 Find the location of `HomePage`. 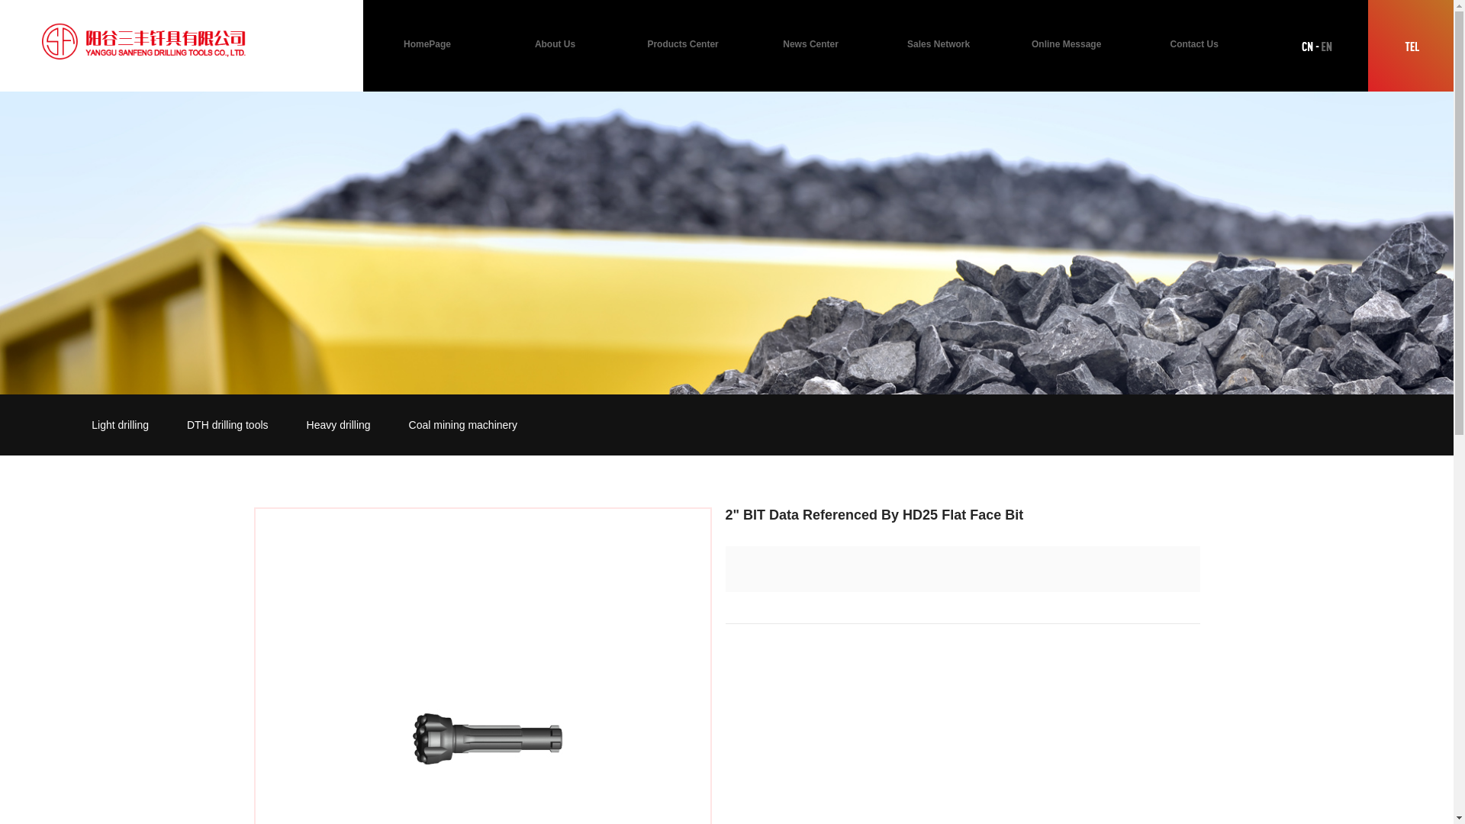

HomePage is located at coordinates (427, 44).